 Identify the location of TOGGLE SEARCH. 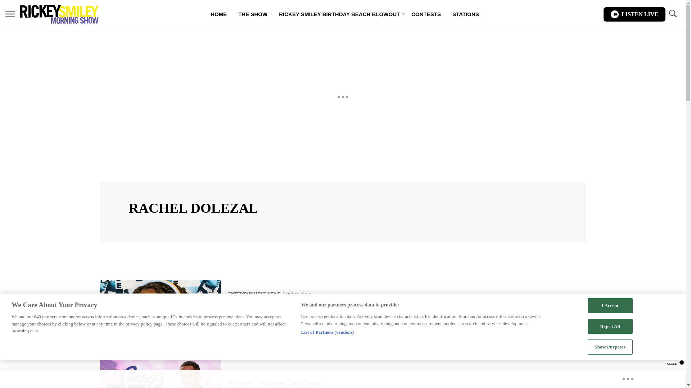
(672, 14).